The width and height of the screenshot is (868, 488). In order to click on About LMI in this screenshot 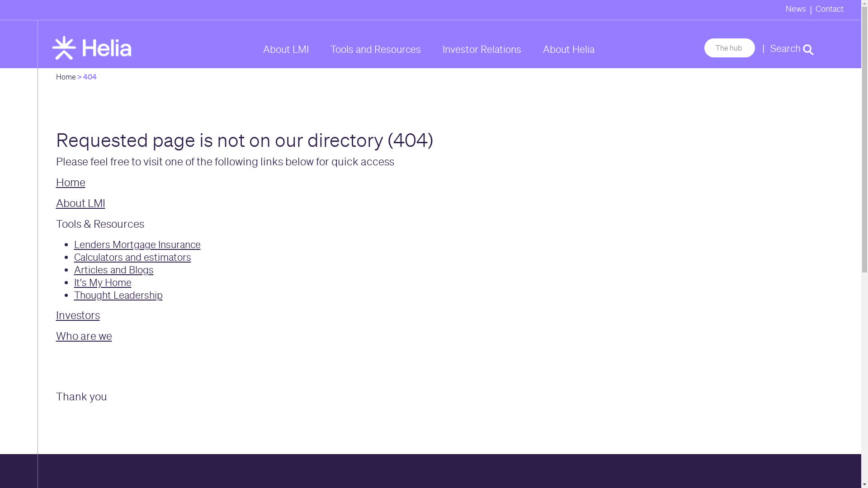, I will do `click(286, 49)`.